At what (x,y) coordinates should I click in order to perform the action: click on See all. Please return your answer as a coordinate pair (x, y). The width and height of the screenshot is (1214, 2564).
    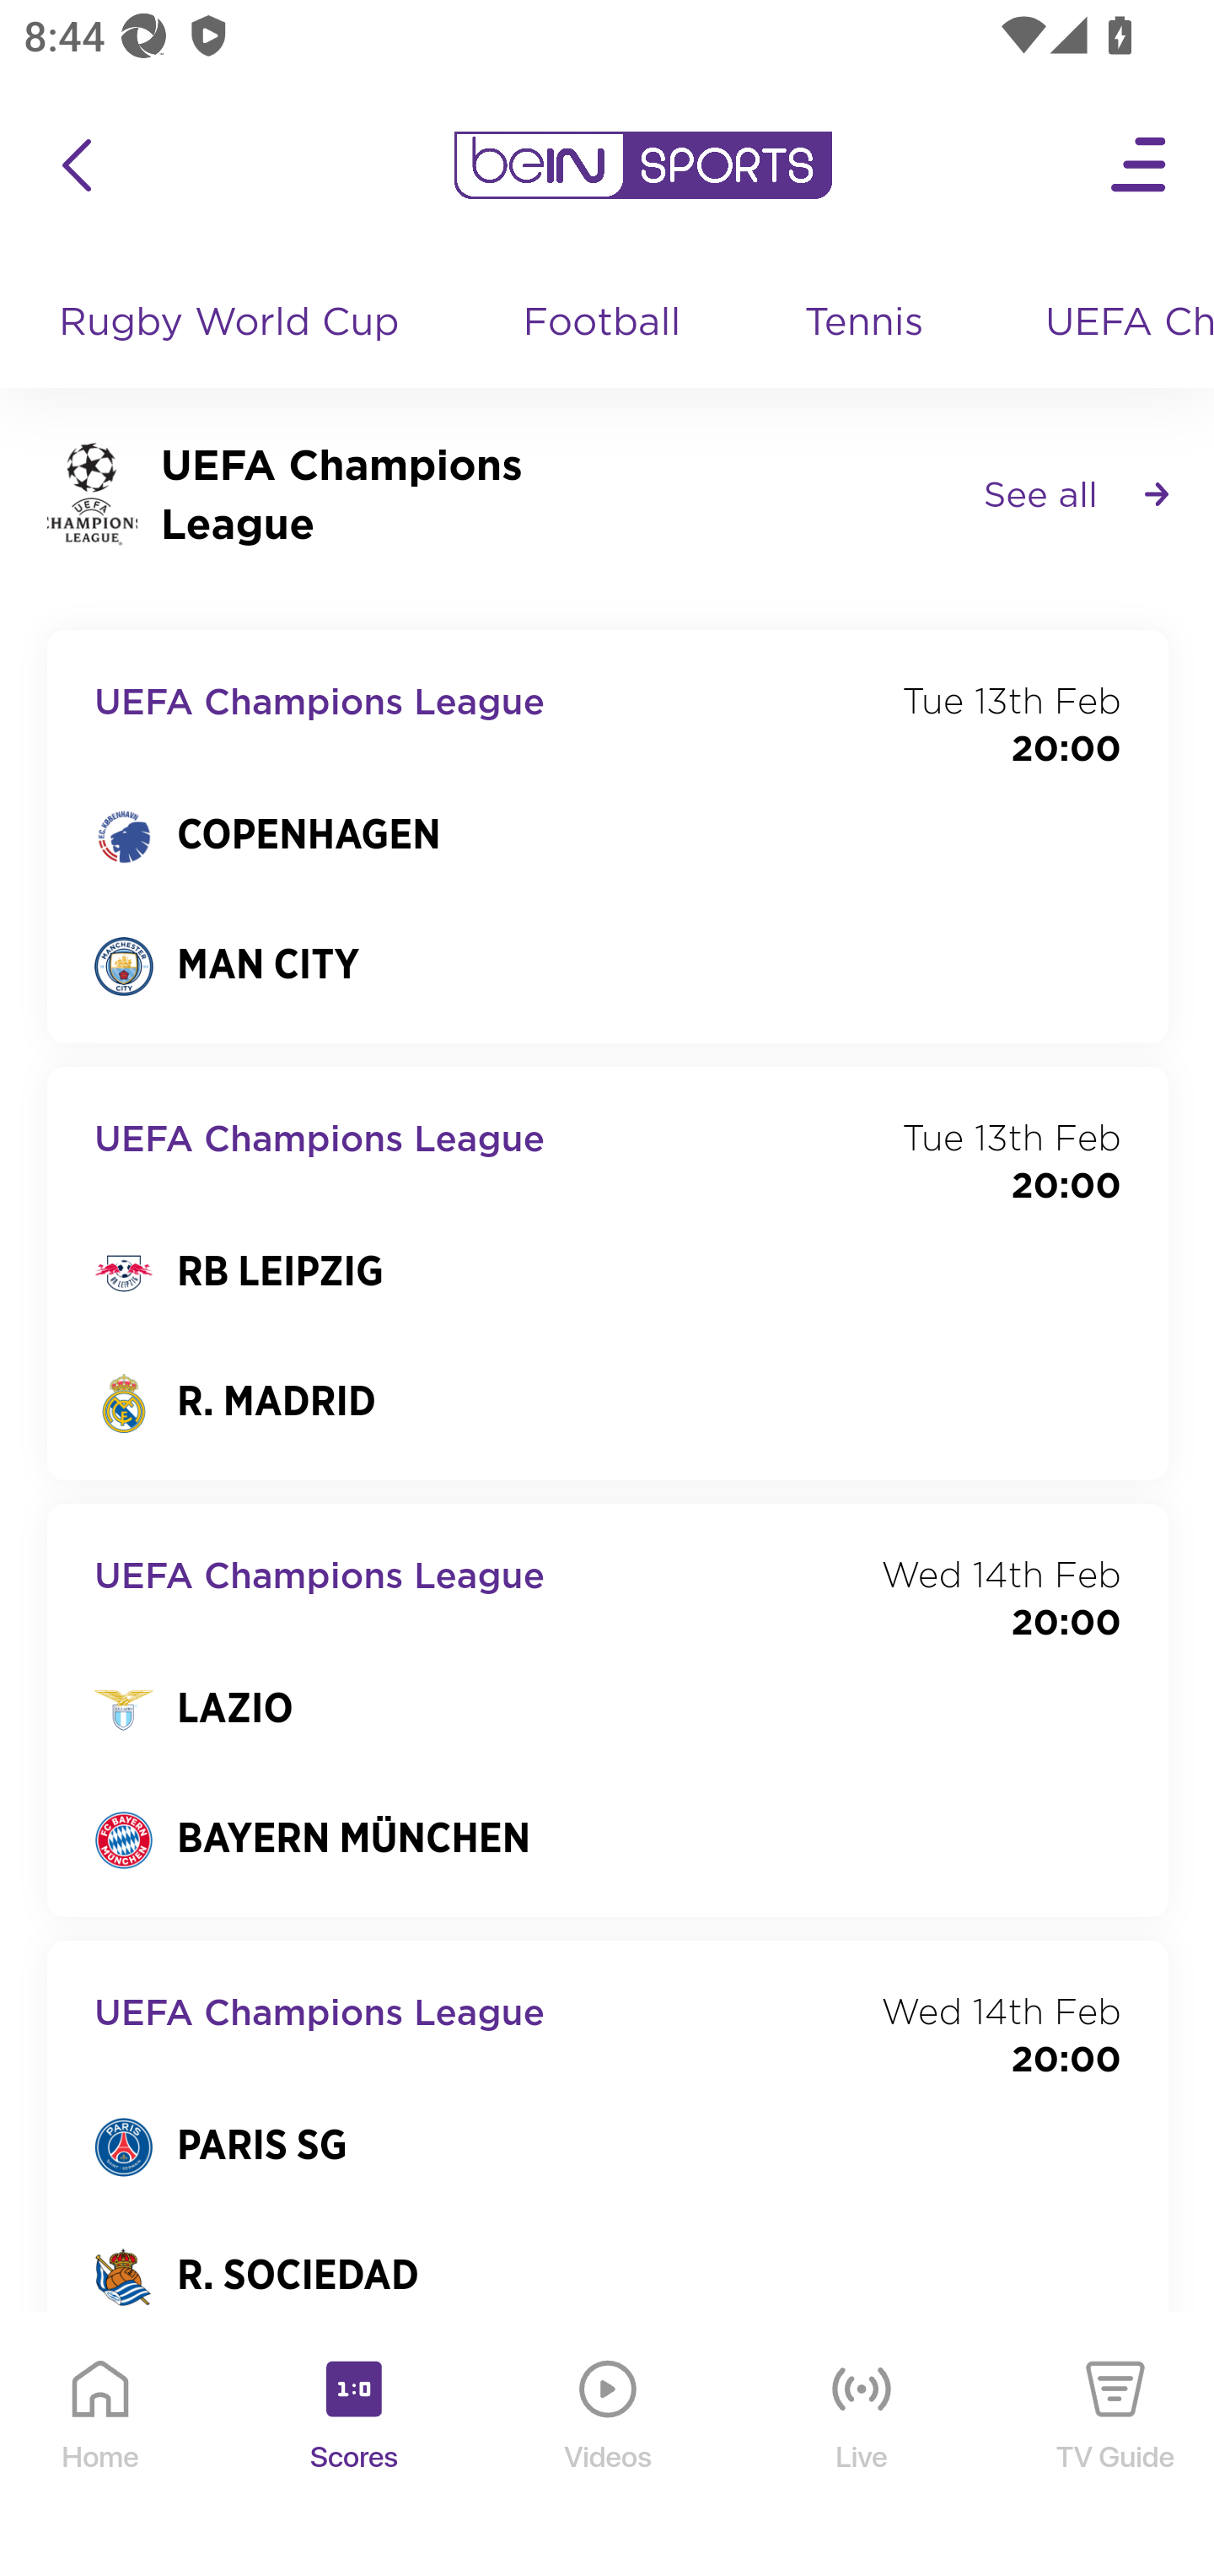
    Looking at the image, I should click on (1076, 493).